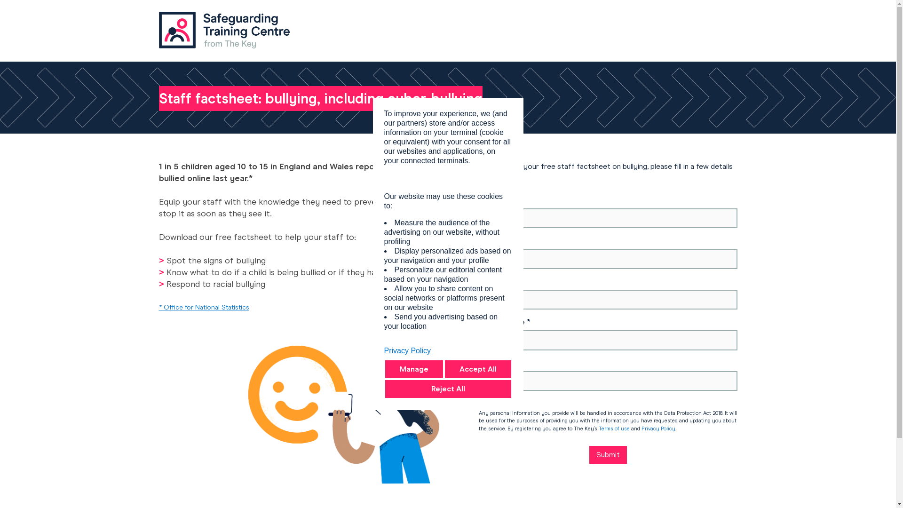  Describe the element at coordinates (613, 428) in the screenshot. I see `Terms of use` at that location.